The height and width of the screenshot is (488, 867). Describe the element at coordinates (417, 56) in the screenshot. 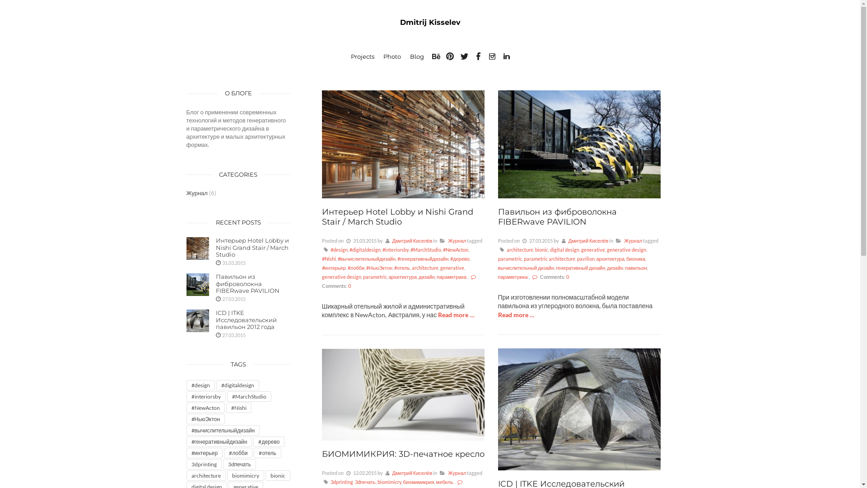

I see `Blog` at that location.